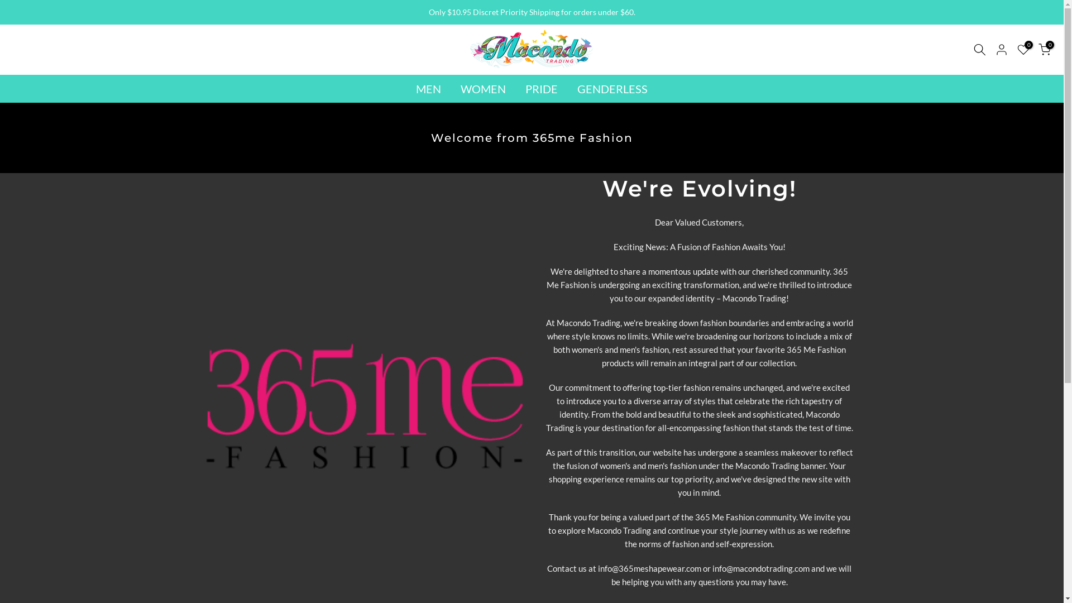 The image size is (1072, 603). I want to click on GENDERLESS, so click(612, 89).